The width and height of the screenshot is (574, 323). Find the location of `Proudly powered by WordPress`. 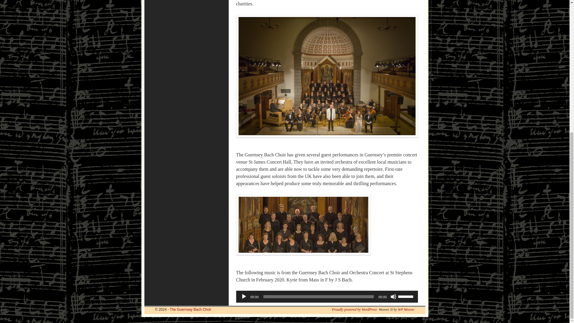

Proudly powered by WordPress is located at coordinates (354, 310).